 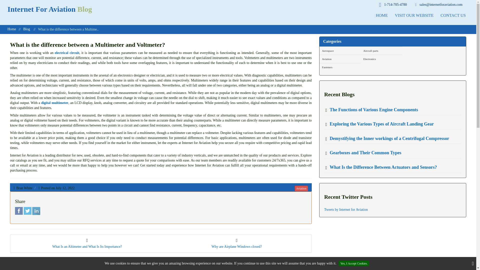 I want to click on Tweets by Internet for Aviation, so click(x=346, y=209).